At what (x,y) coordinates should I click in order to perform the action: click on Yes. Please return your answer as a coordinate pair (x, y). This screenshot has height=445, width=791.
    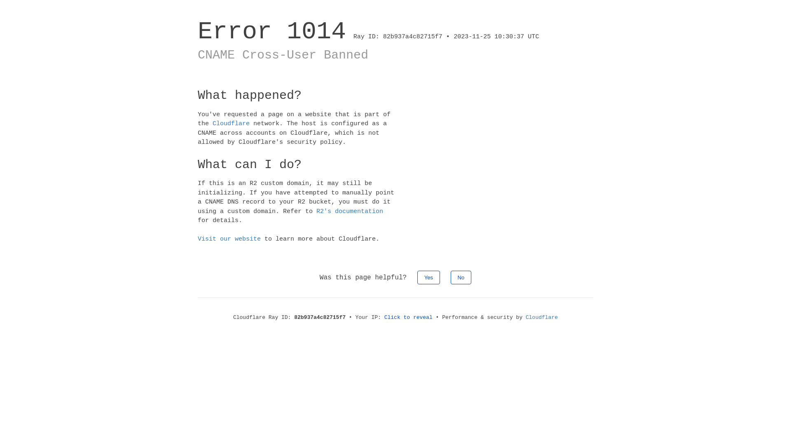
    Looking at the image, I should click on (428, 277).